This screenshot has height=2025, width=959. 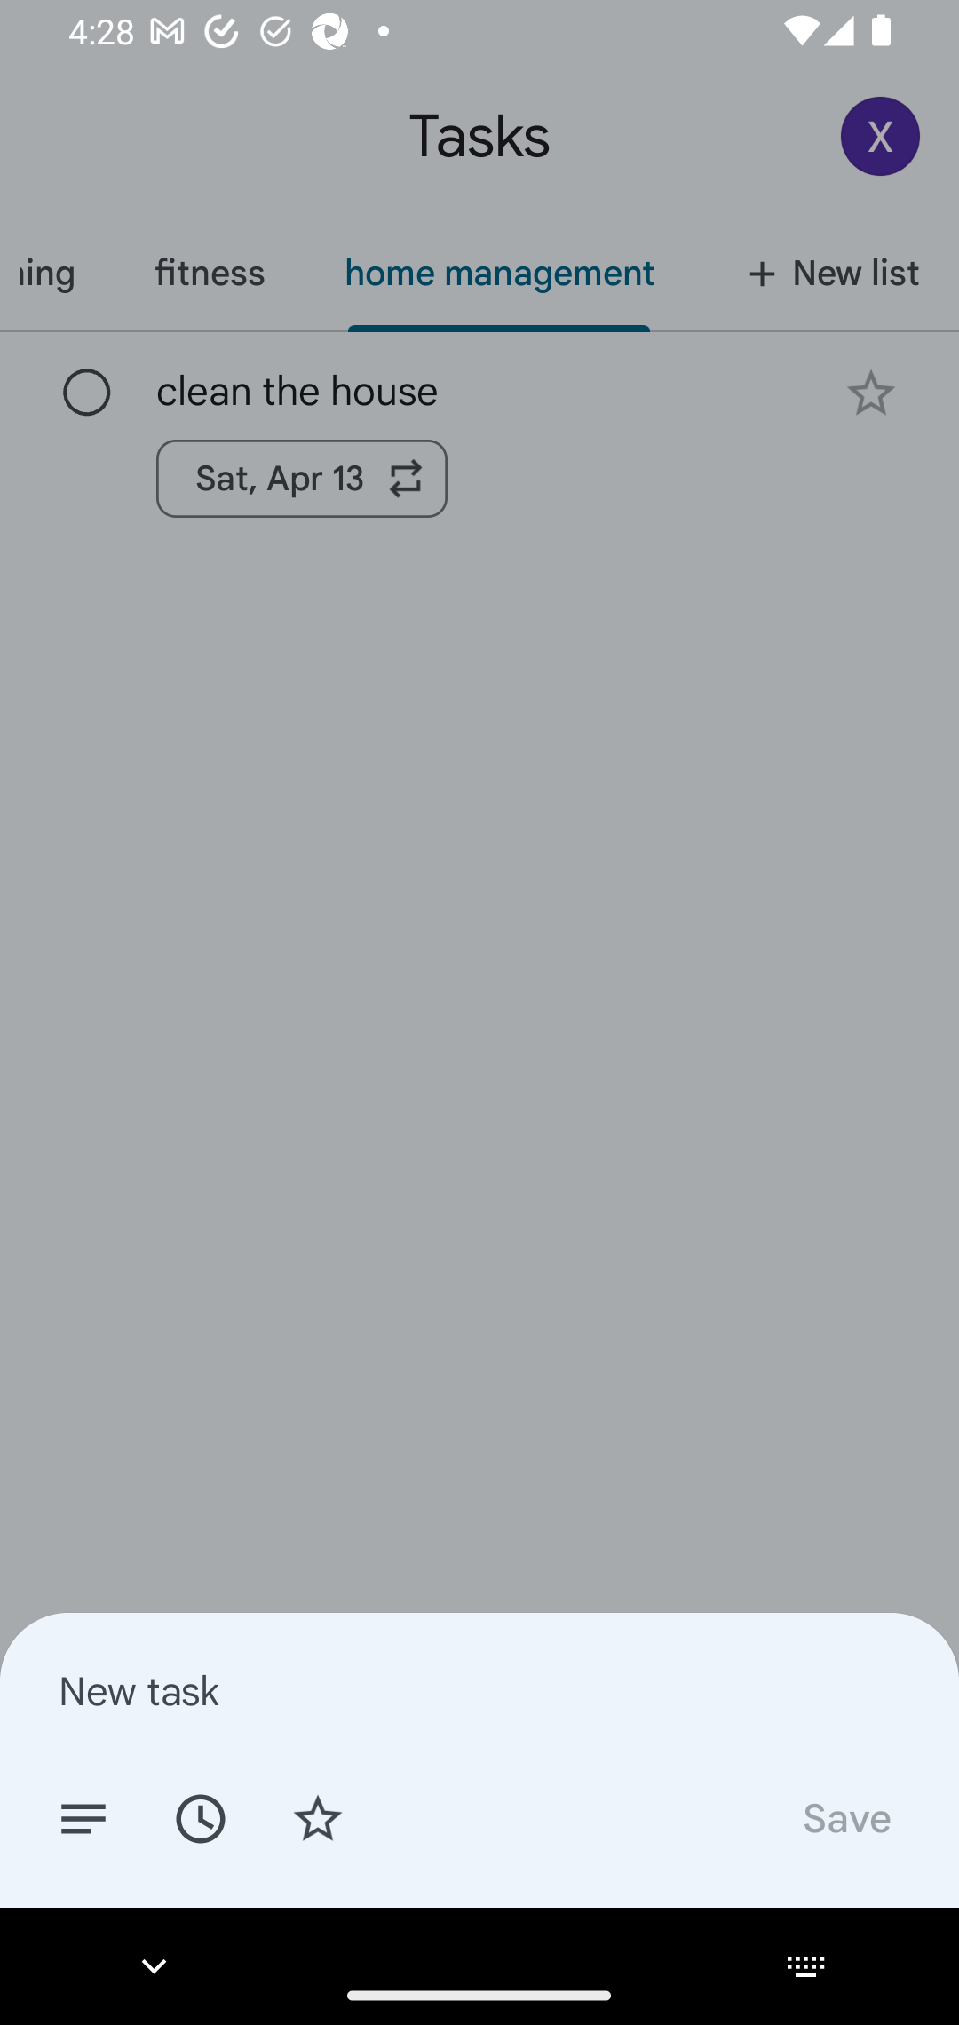 What do you see at coordinates (845, 1817) in the screenshot?
I see `Save` at bounding box center [845, 1817].